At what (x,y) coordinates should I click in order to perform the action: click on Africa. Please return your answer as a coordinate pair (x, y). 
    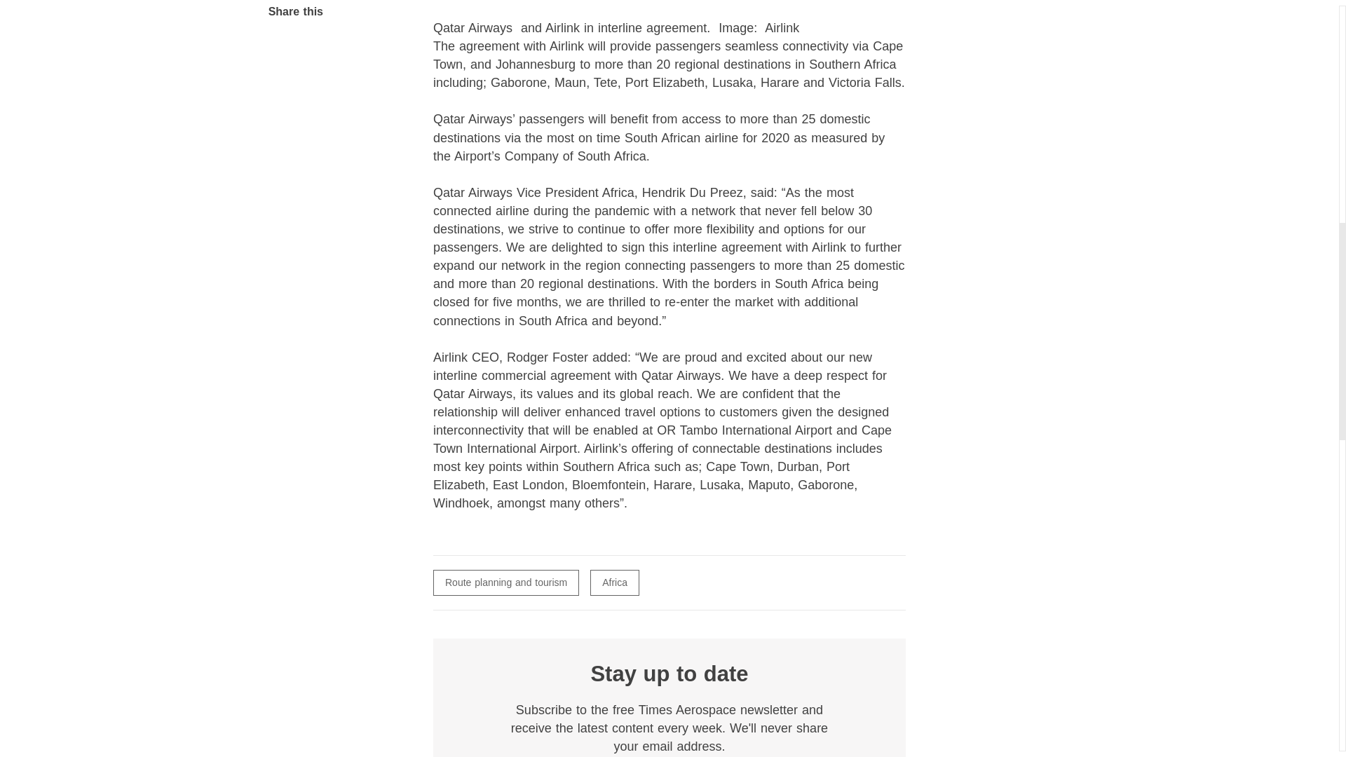
    Looking at the image, I should click on (615, 582).